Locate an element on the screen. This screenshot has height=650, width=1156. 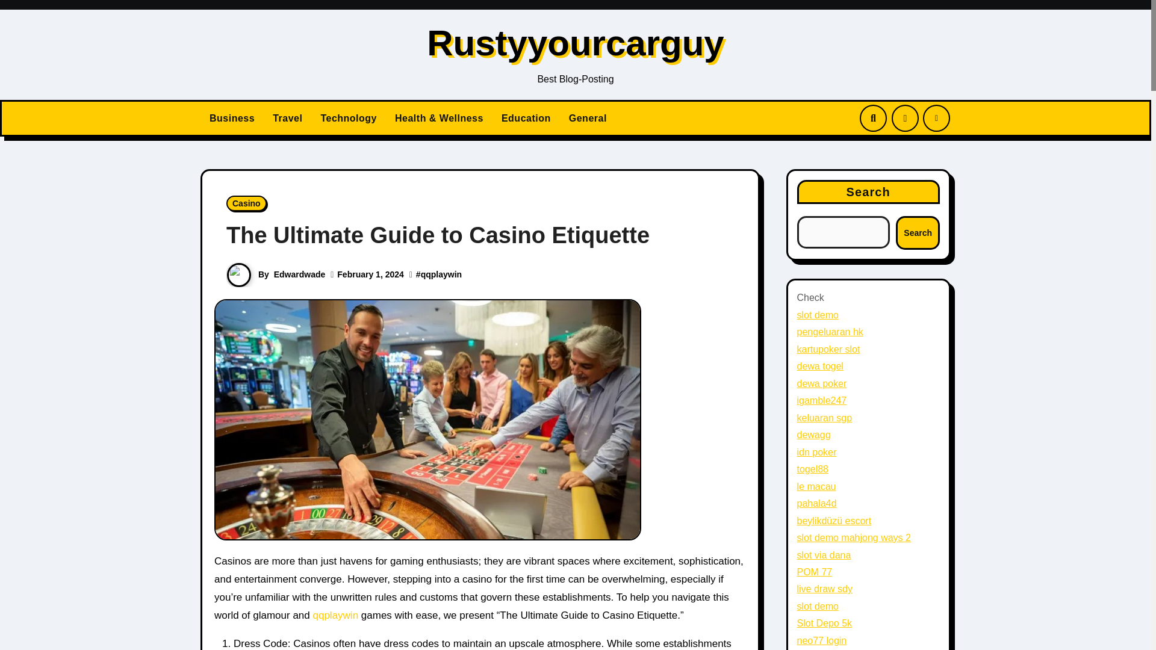
Technology is located at coordinates (348, 118).